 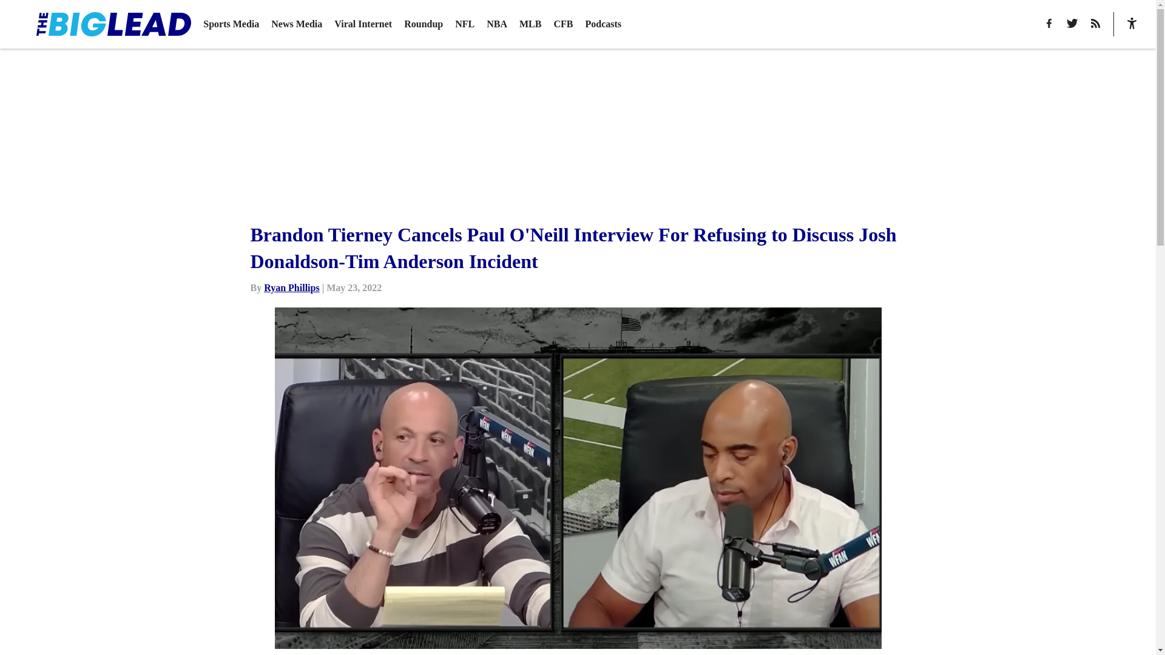 I want to click on NFL, so click(x=465, y=24).